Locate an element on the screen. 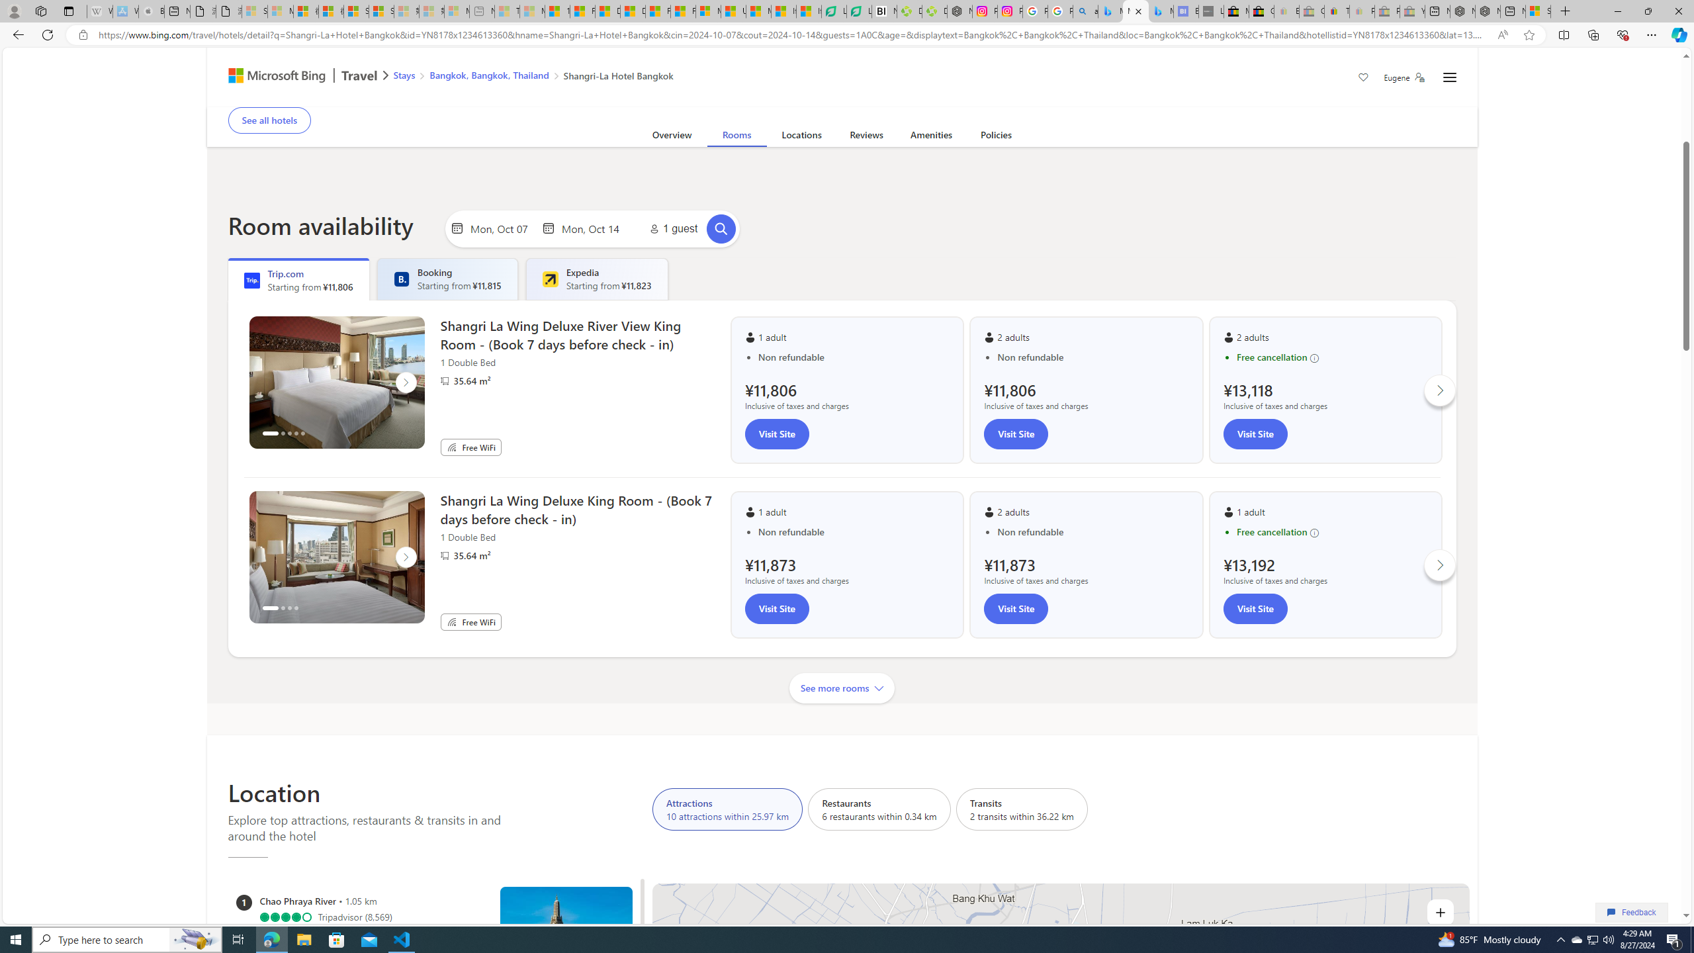 This screenshot has height=953, width=1694. End date is located at coordinates (594, 228).